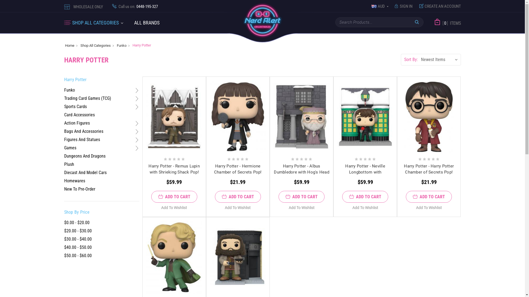 The height and width of the screenshot is (297, 529). I want to click on Figures And Statues, so click(82, 140).